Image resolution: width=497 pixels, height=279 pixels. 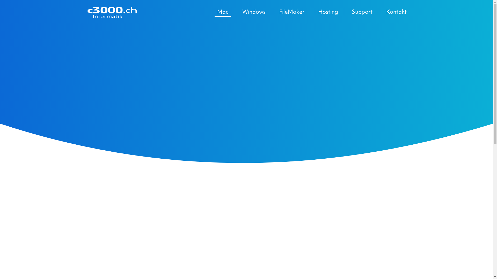 I want to click on Home, so click(x=112, y=13).